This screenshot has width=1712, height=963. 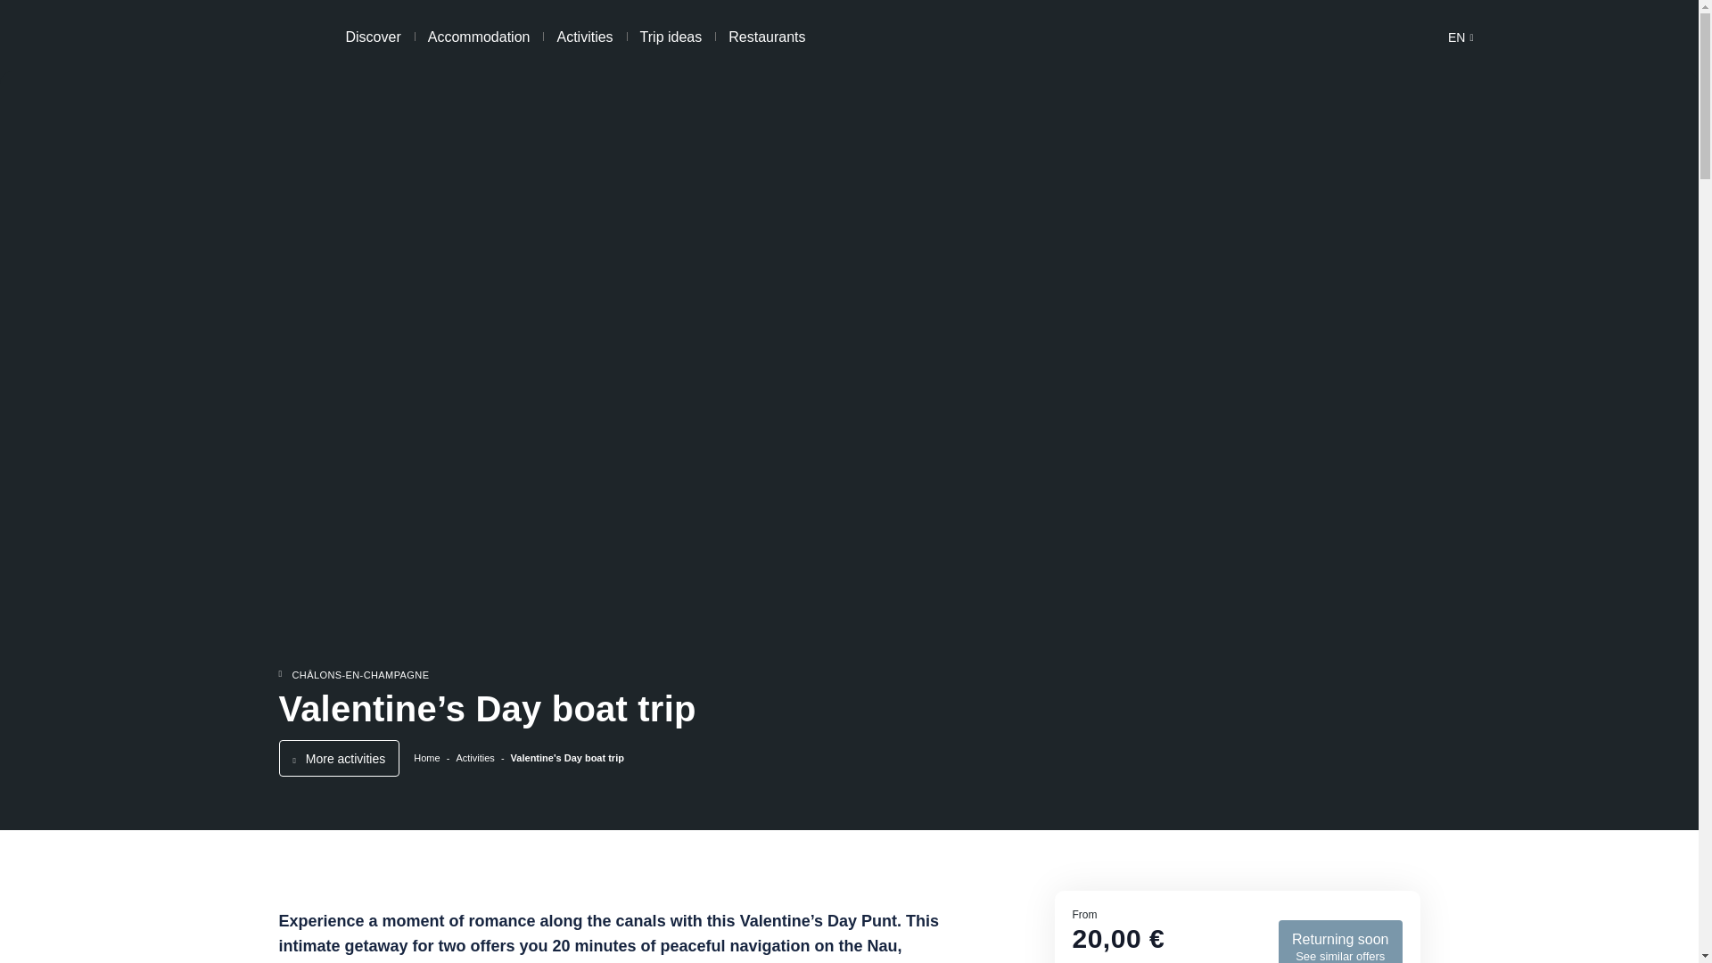 I want to click on Accommodation, so click(x=481, y=758).